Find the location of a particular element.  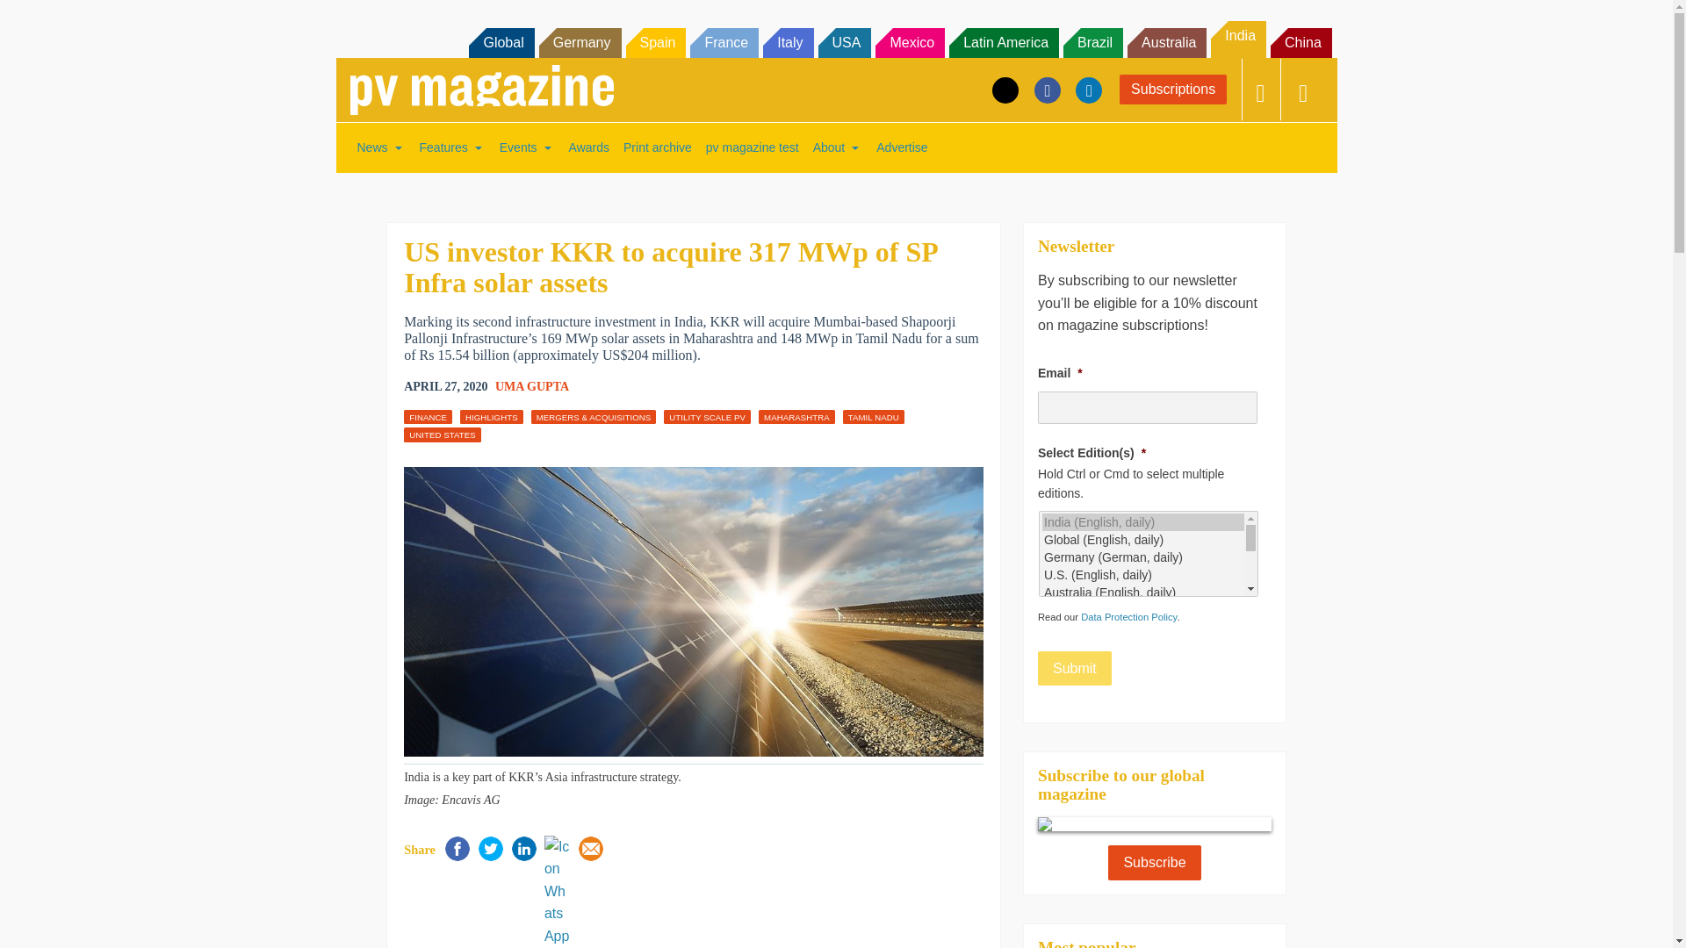

Global is located at coordinates (501, 42).